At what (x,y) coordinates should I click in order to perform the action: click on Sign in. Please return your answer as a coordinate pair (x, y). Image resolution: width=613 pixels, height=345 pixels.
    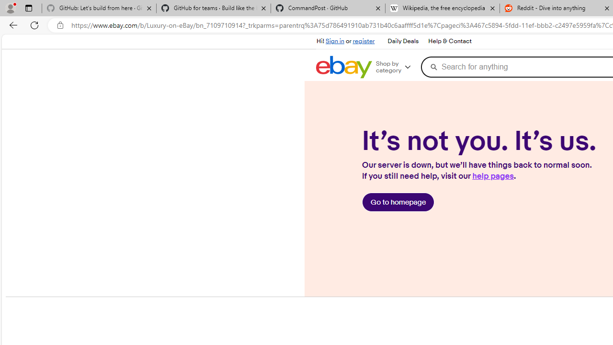
    Looking at the image, I should click on (335, 41).